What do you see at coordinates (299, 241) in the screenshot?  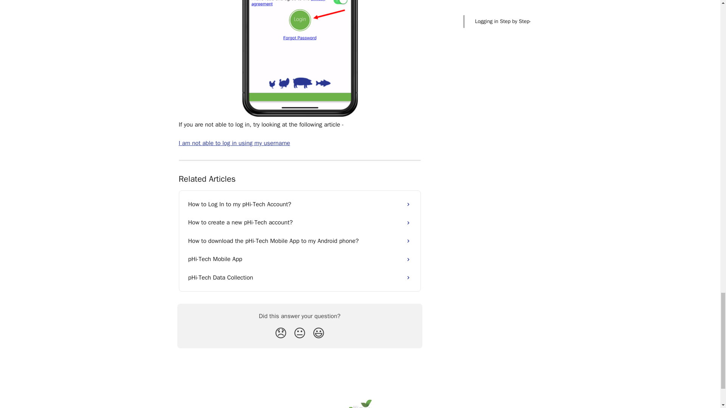 I see `How to download the pHi-Tech Mobile App to my Android phone?` at bounding box center [299, 241].